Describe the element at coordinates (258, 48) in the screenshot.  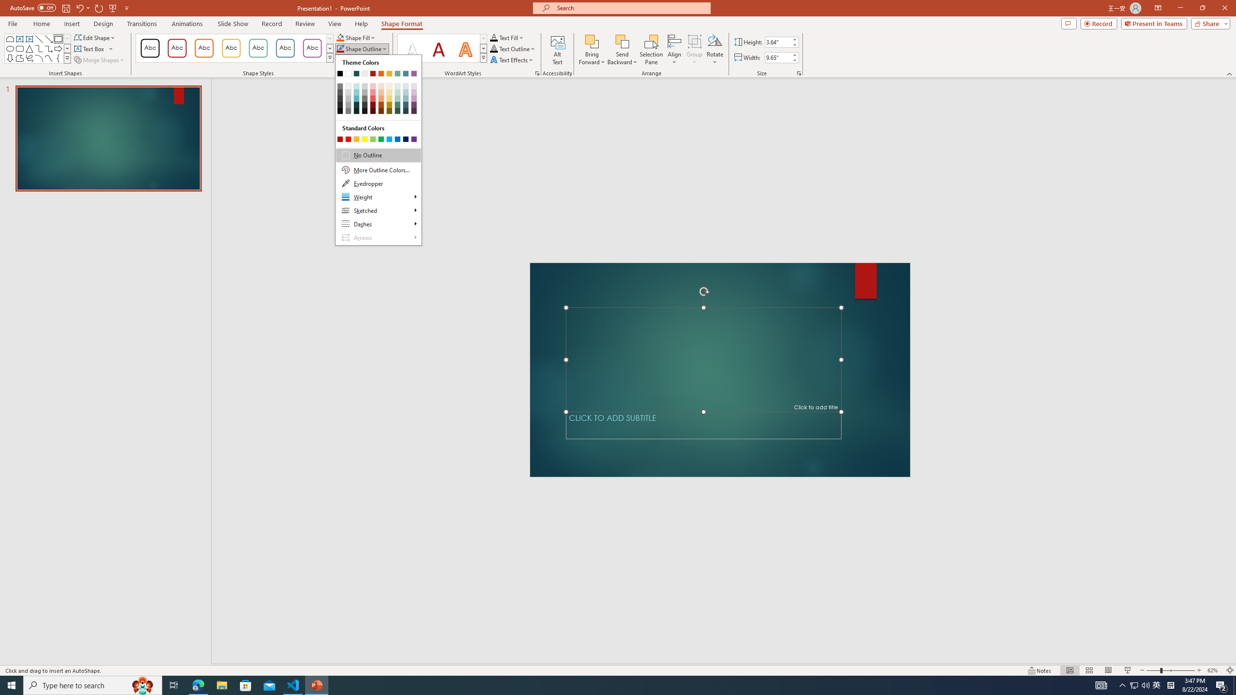
I see `Colored Outline - Green, Accent 4` at that location.